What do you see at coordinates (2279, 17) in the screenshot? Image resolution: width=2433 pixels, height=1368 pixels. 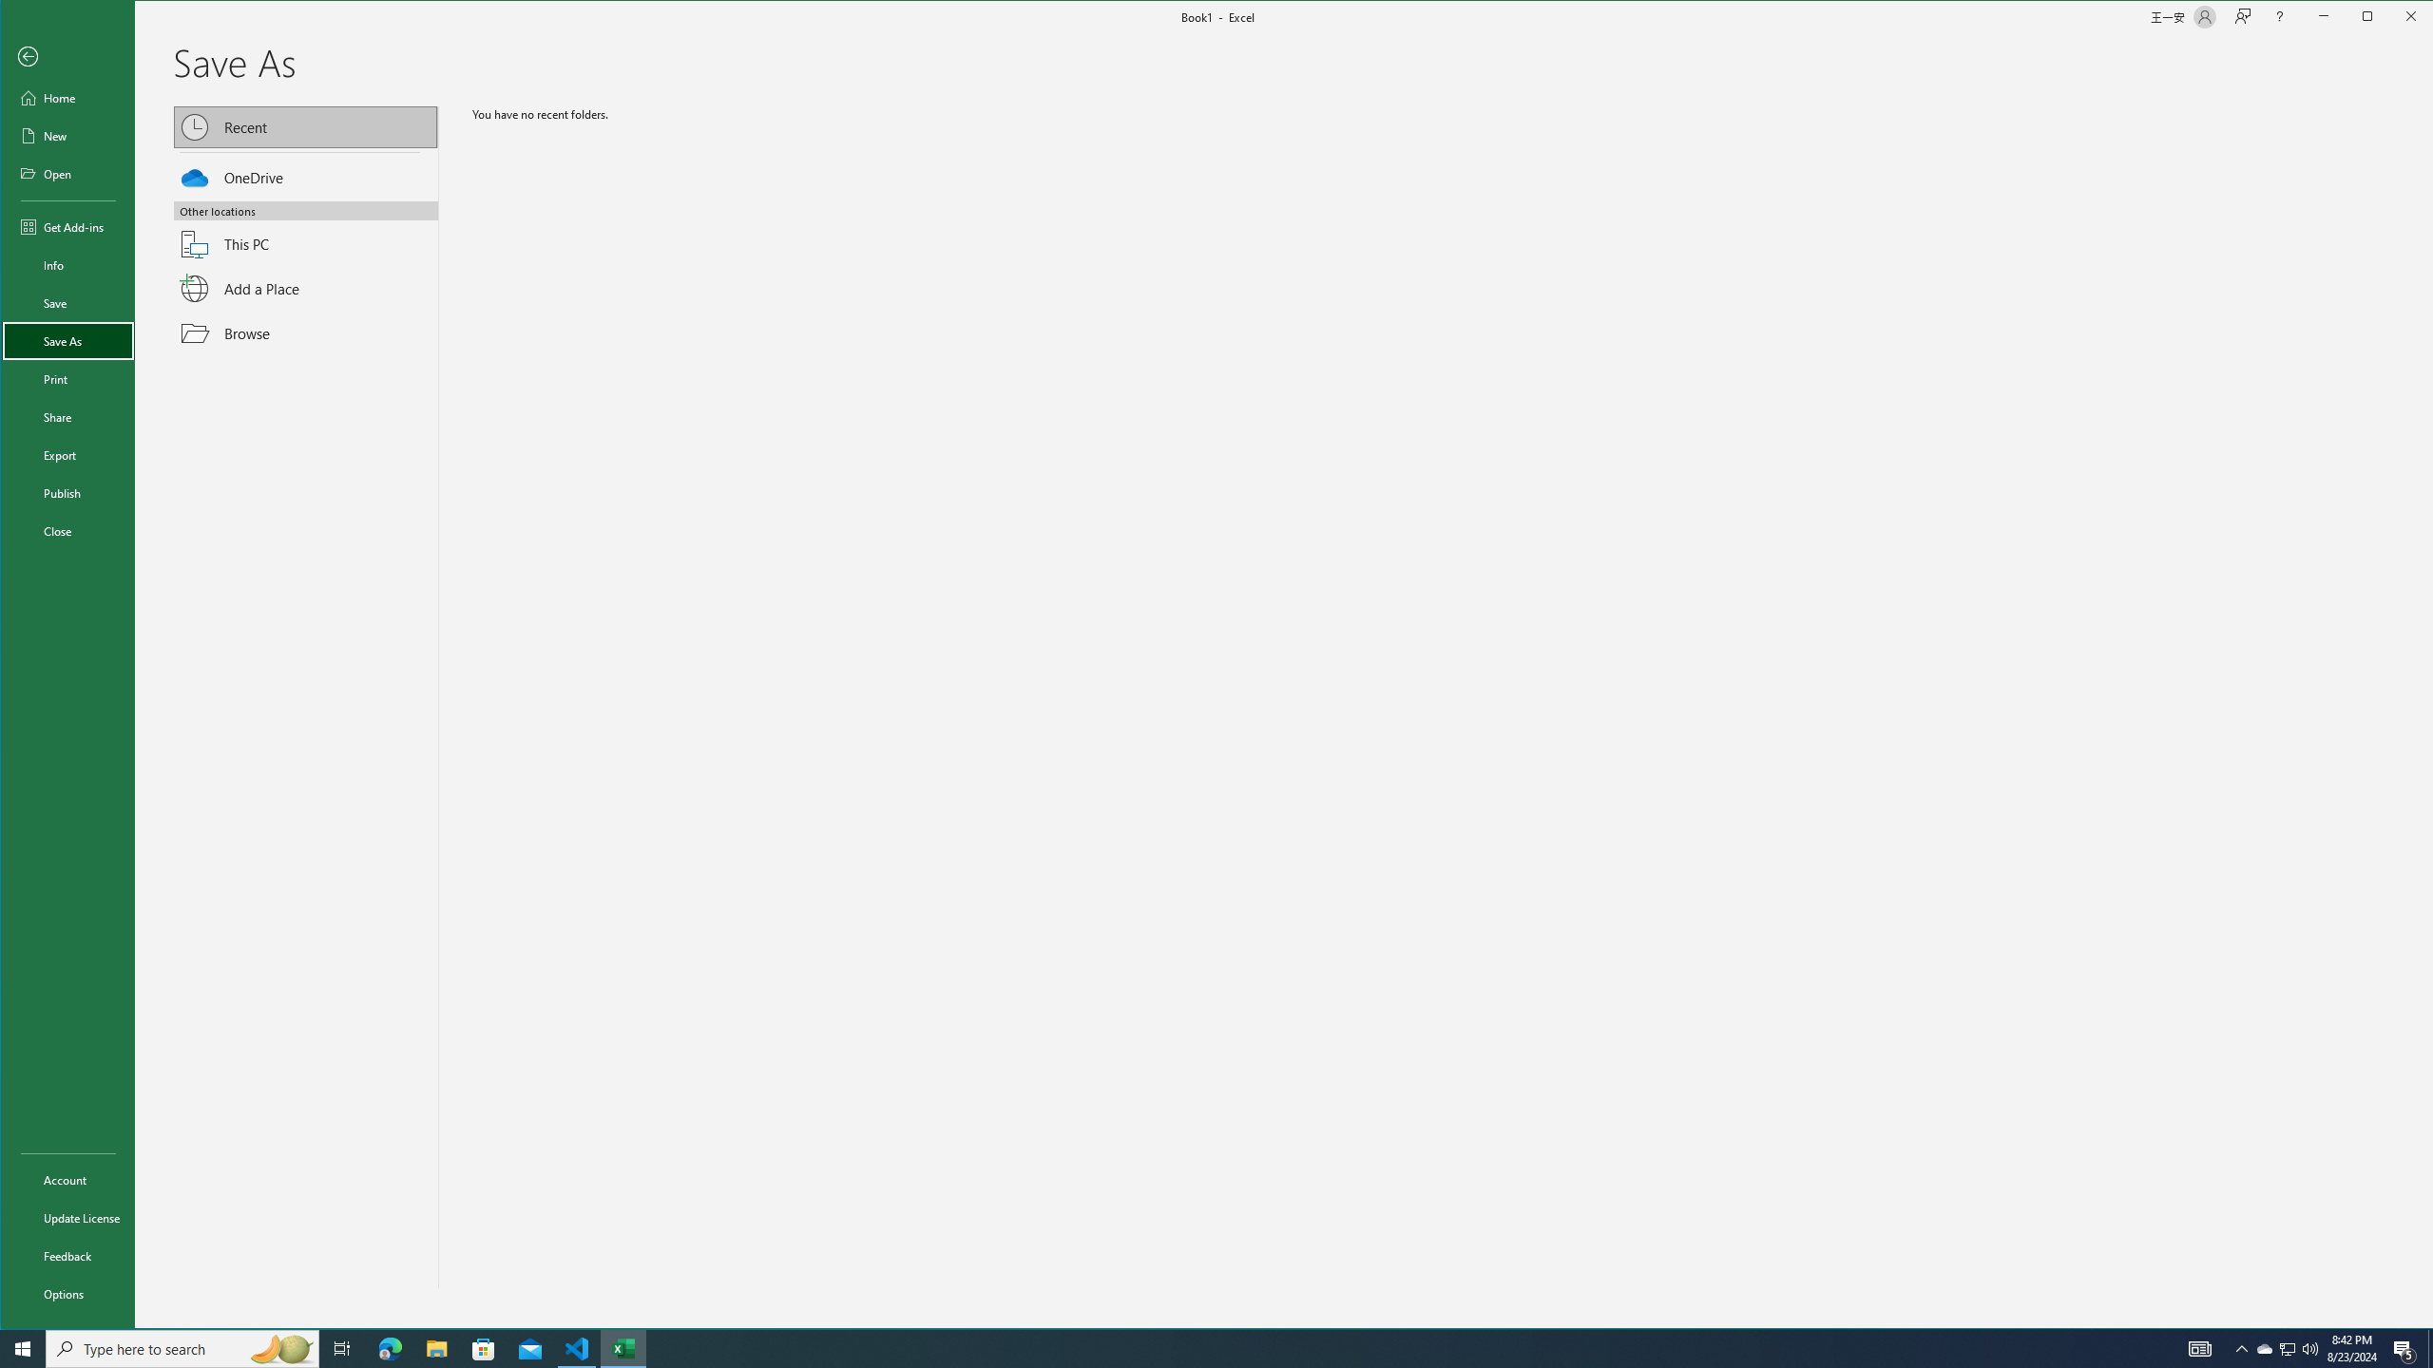 I see `Help` at bounding box center [2279, 17].